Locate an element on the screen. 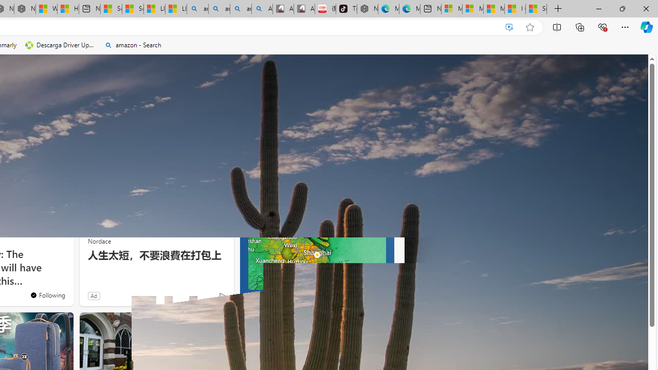 This screenshot has height=370, width=658. Health is located at coordinates (17, 137).